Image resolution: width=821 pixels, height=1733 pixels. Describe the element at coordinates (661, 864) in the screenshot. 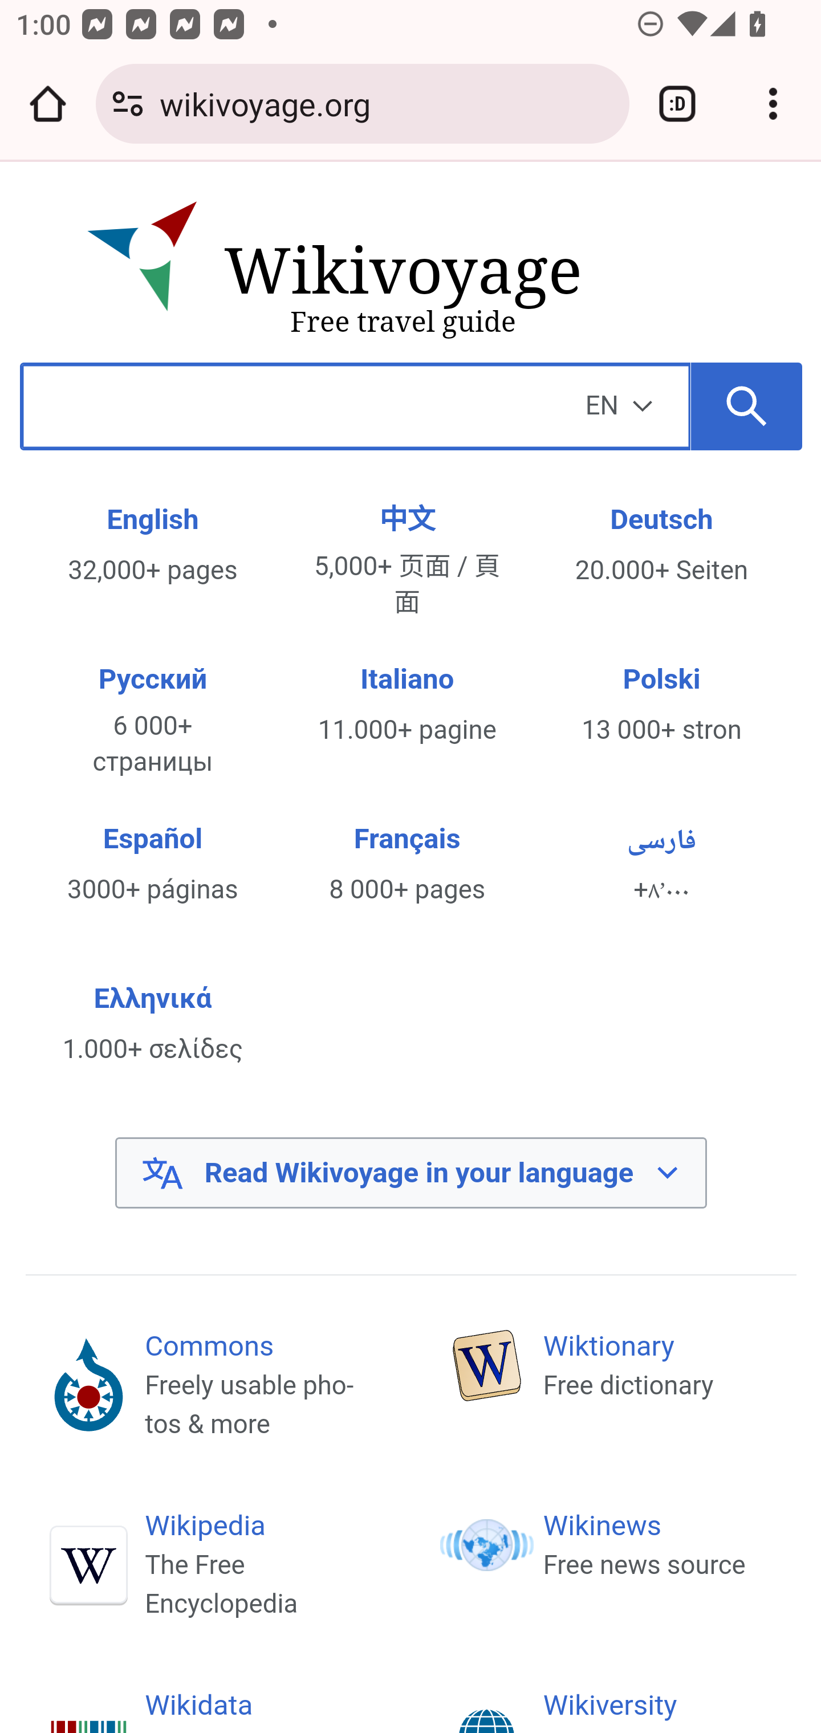

I see `فارسی ۸٬۰۰۰+ فارسی ۸٬۰۰۰+` at that location.